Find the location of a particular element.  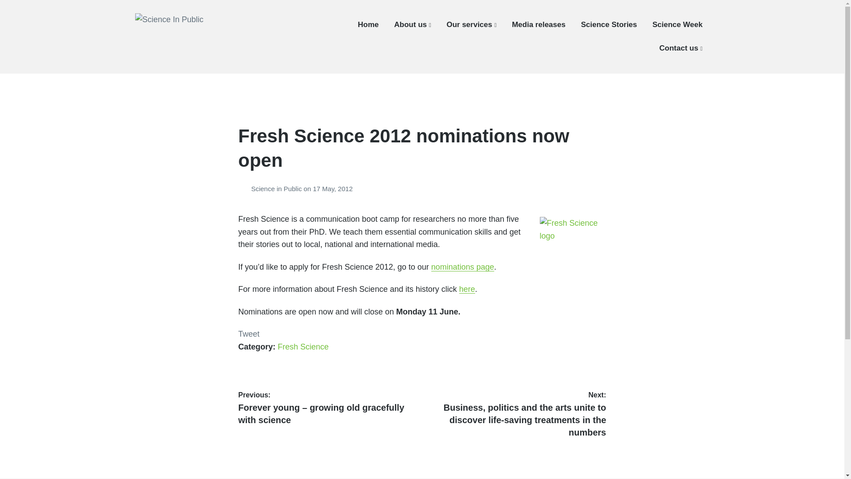

Posts by Science in Public is located at coordinates (245, 188).